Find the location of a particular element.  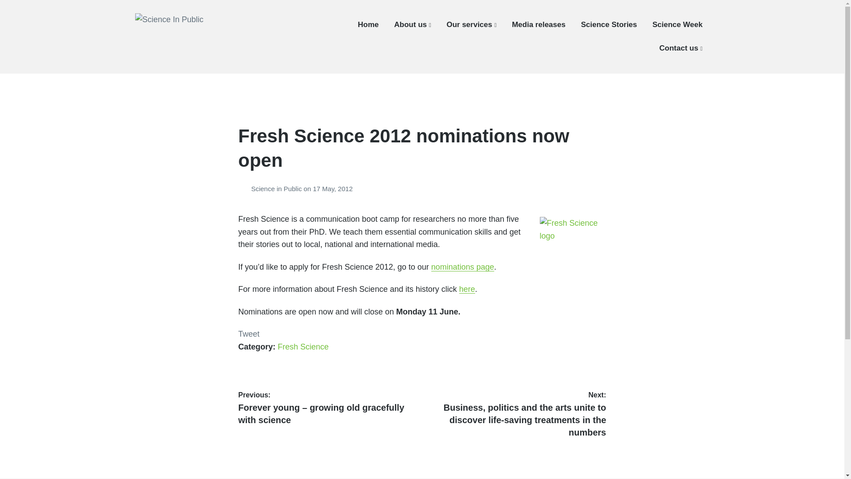

Posts by Science in Public is located at coordinates (245, 188).